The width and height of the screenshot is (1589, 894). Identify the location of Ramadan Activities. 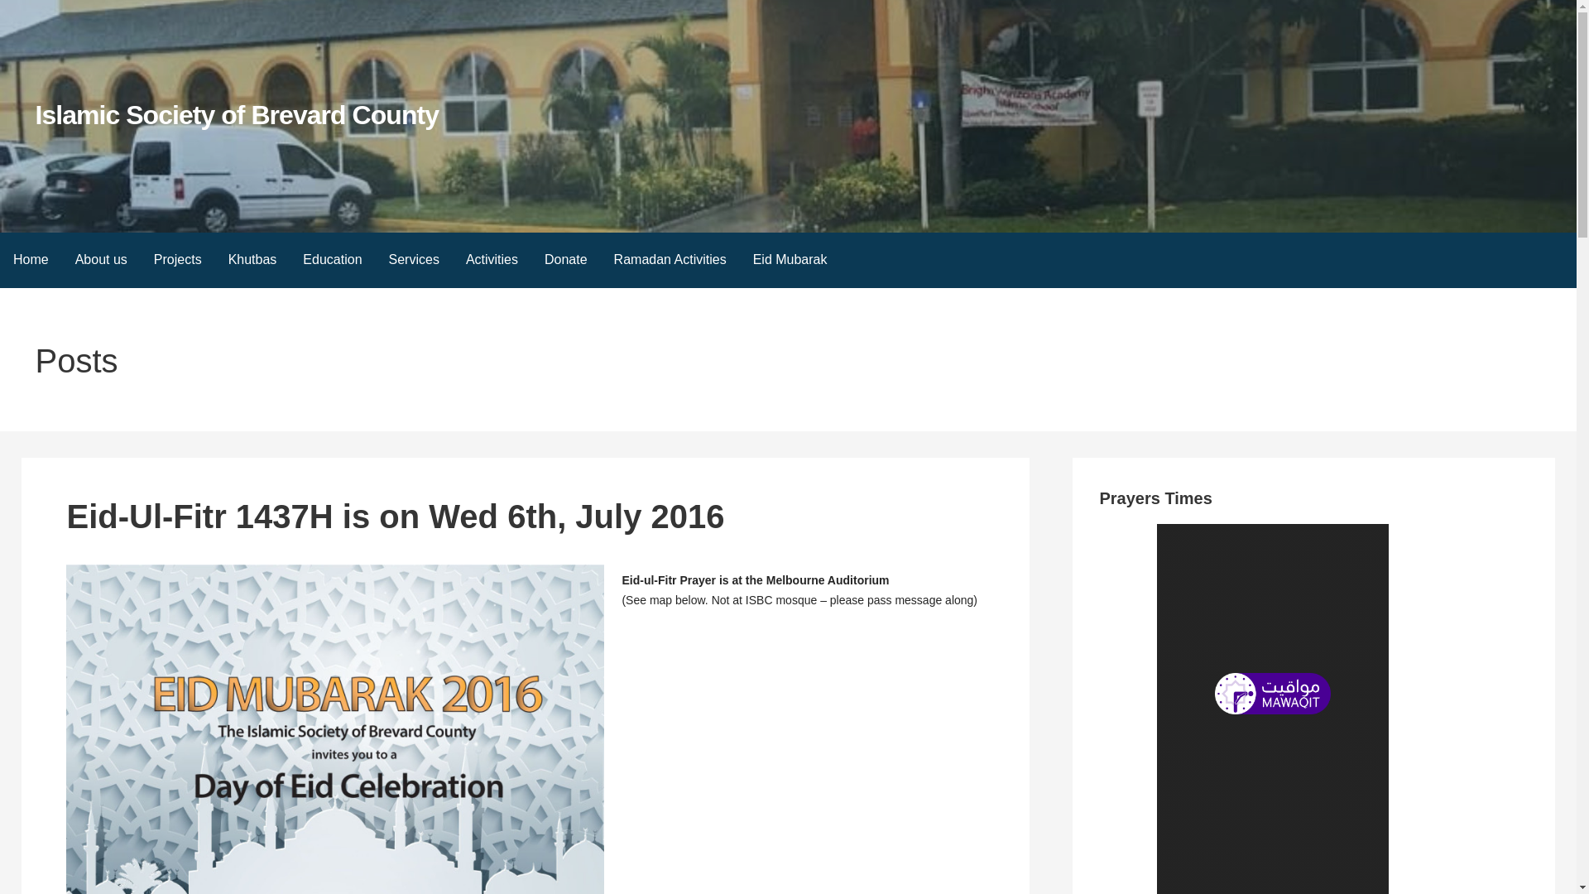
(670, 260).